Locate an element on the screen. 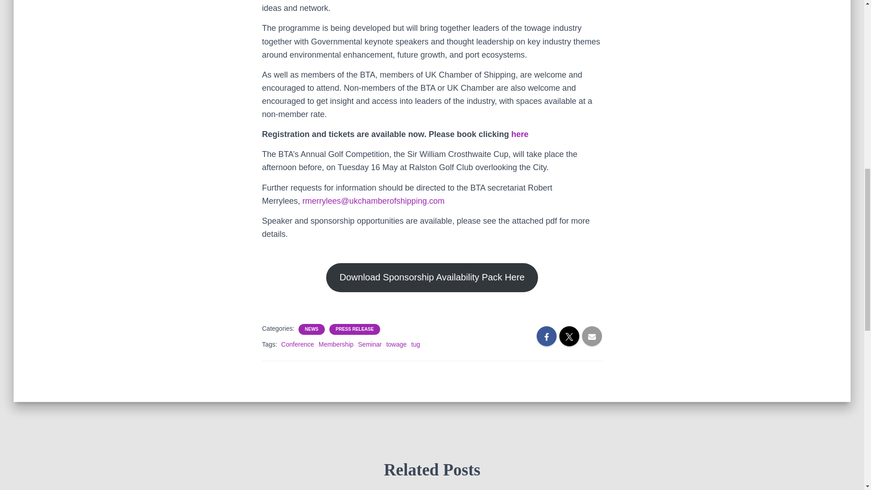 This screenshot has height=490, width=871. Download Sponsorship Availability Pack Here is located at coordinates (431, 277).